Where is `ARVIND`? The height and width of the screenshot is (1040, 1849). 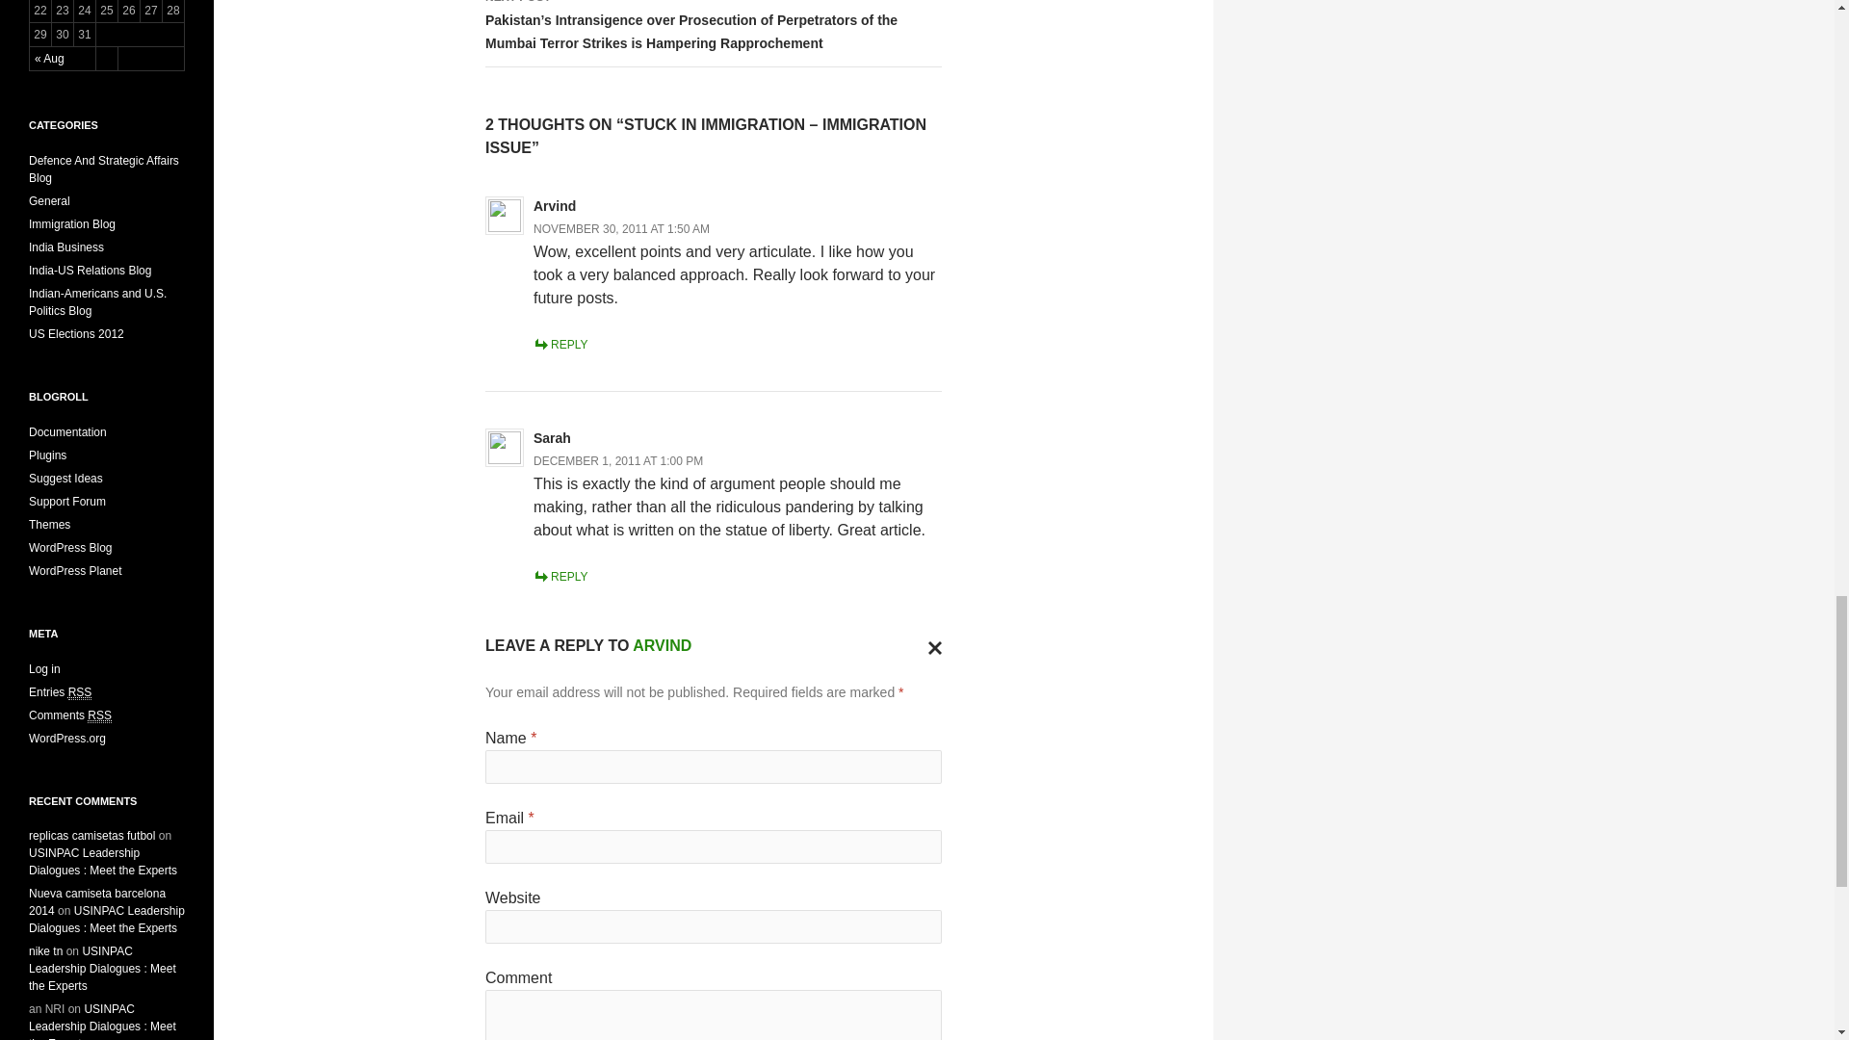 ARVIND is located at coordinates (662, 645).